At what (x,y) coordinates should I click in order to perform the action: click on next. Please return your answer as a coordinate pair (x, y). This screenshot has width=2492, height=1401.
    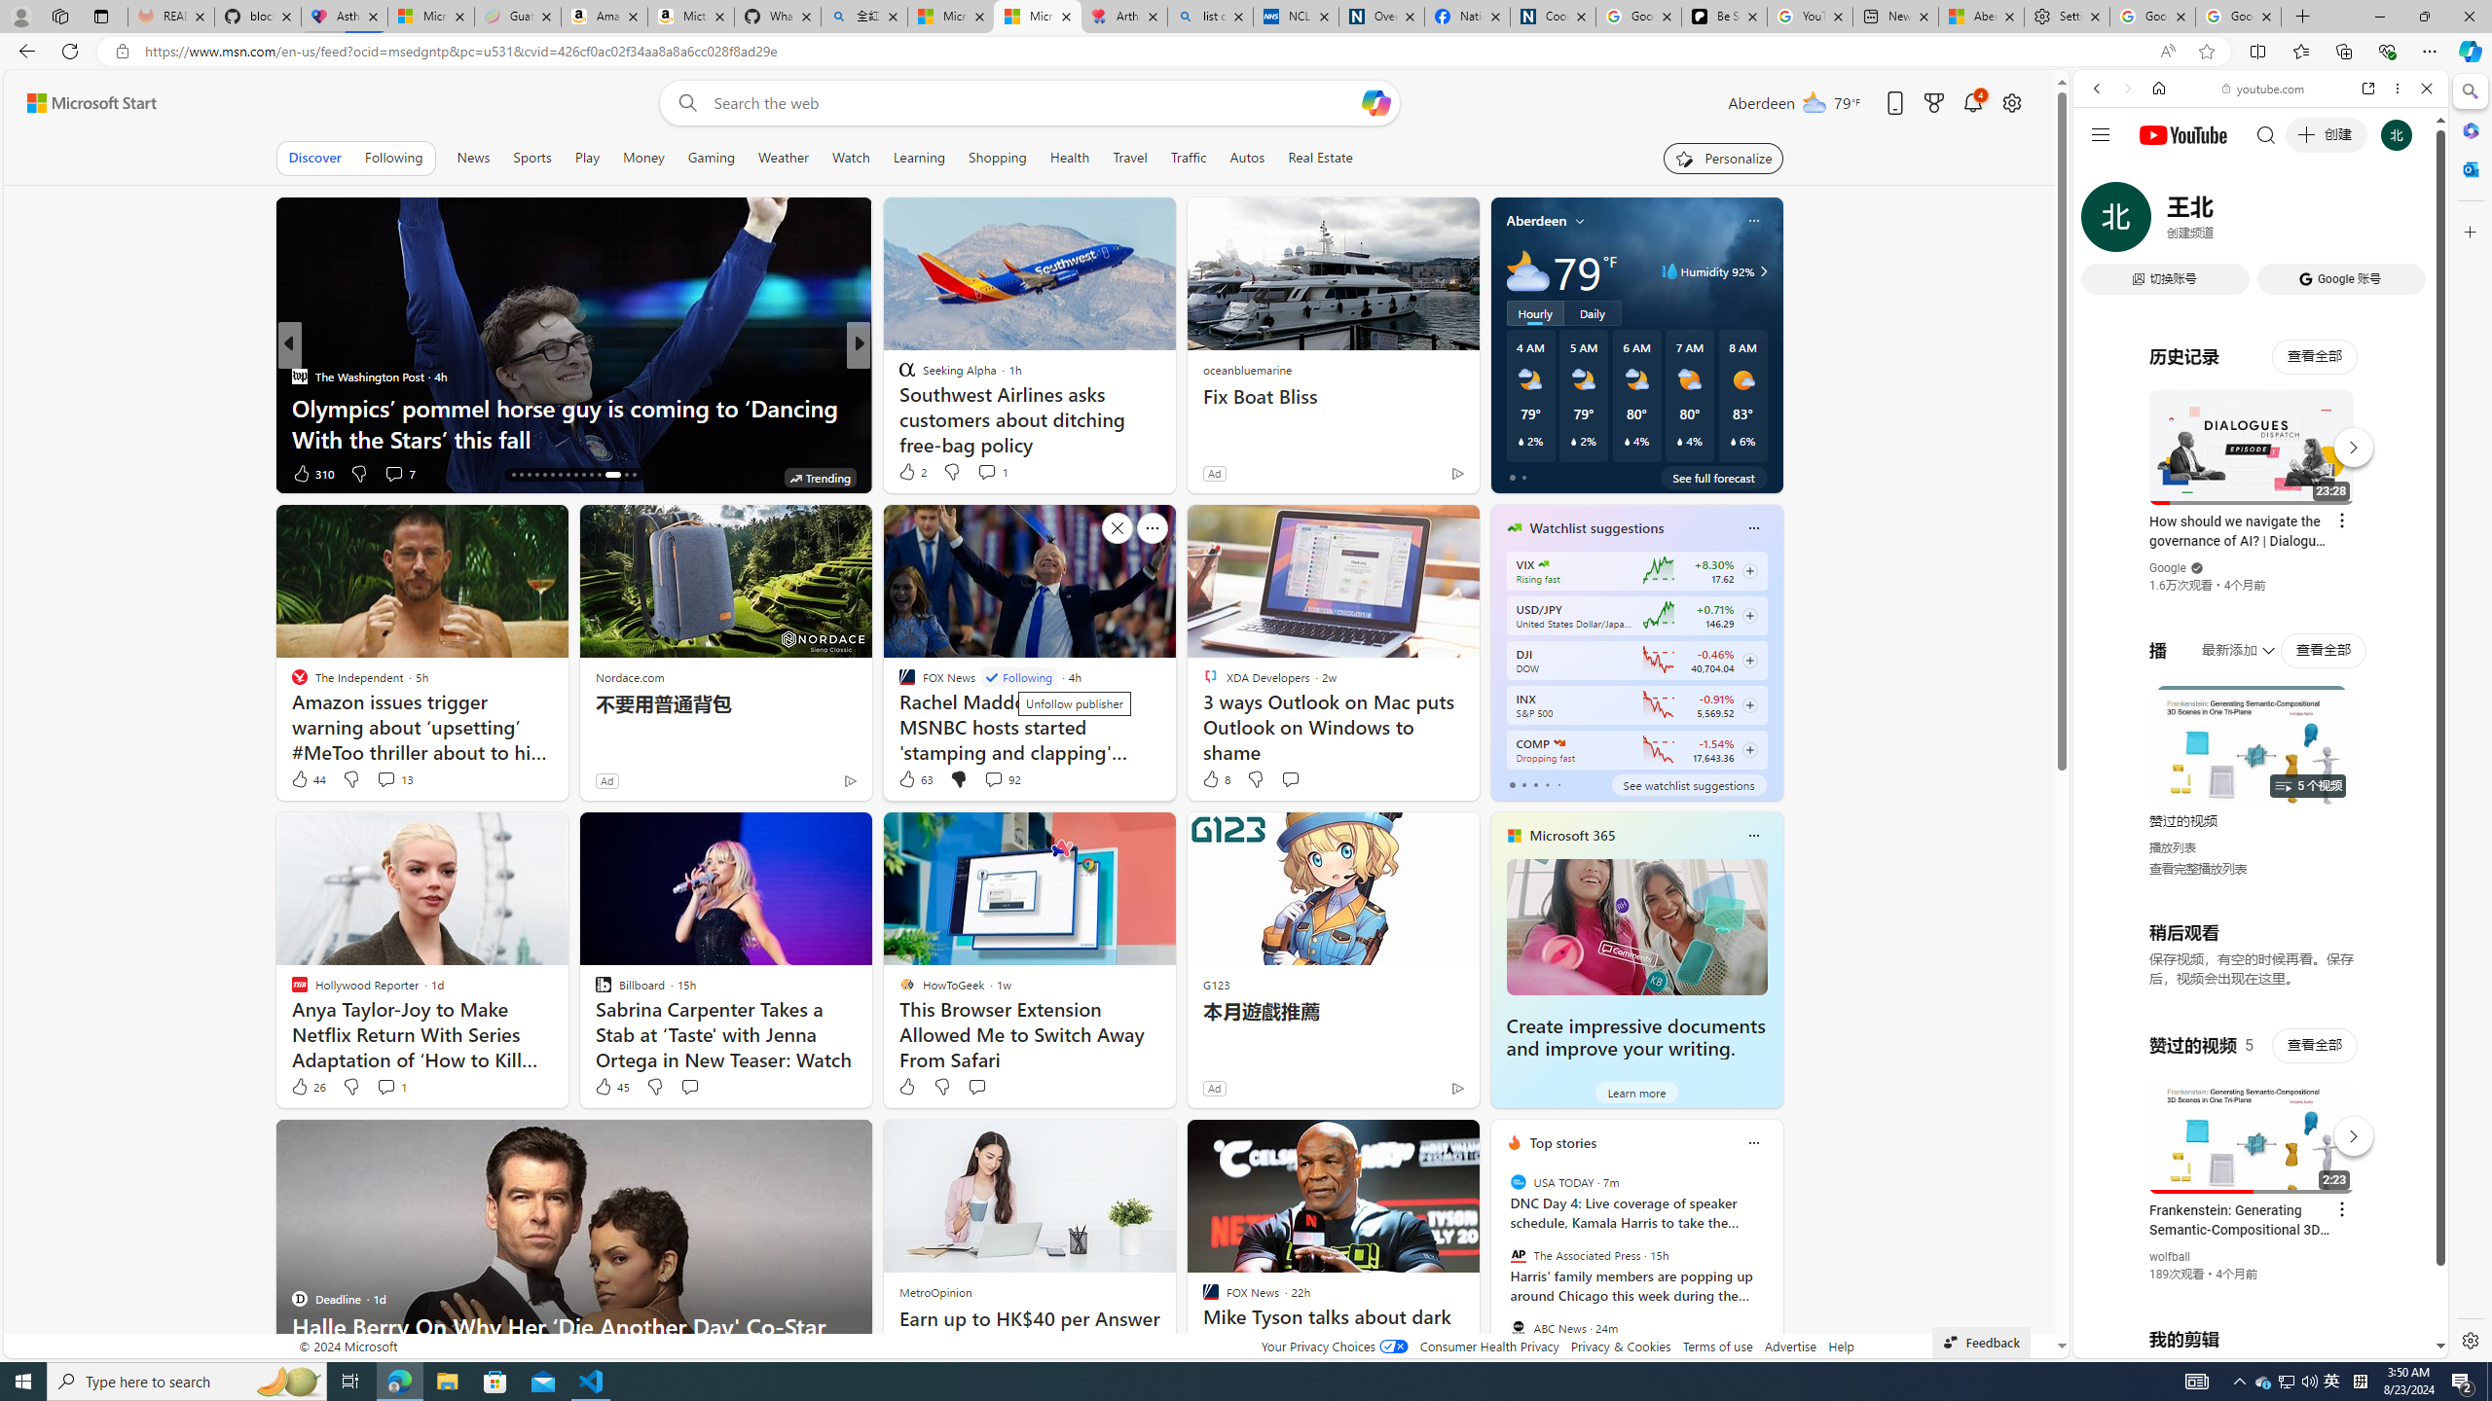
    Looking at the image, I should click on (1773, 1268).